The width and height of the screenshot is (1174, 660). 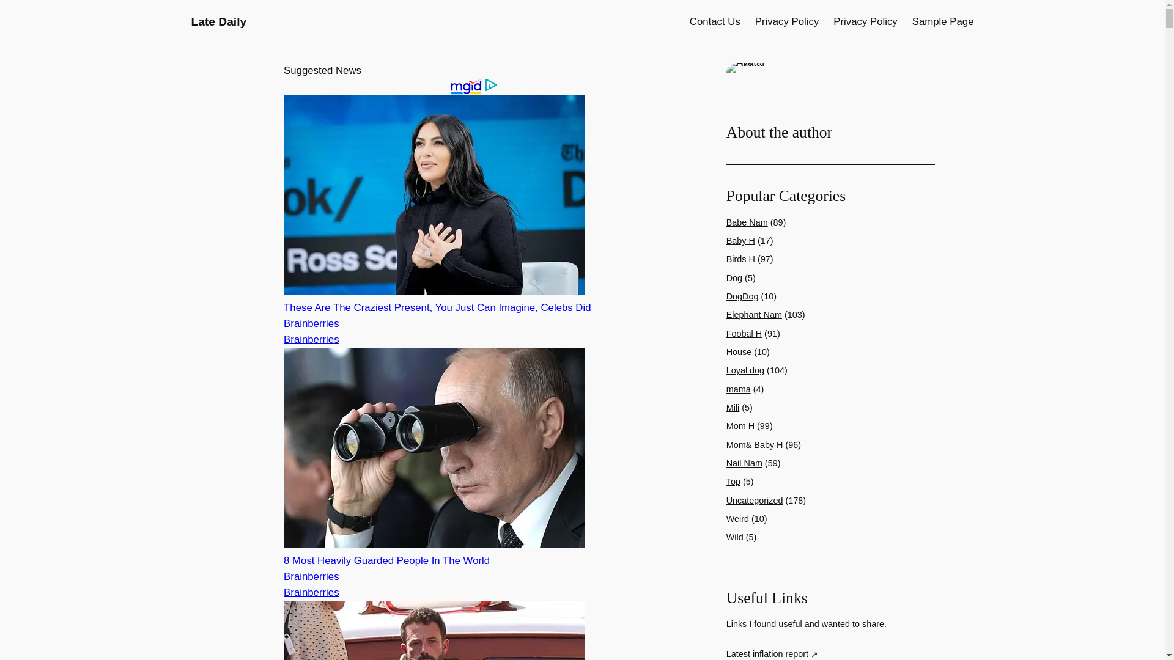 What do you see at coordinates (865, 21) in the screenshot?
I see `Privacy Policy` at bounding box center [865, 21].